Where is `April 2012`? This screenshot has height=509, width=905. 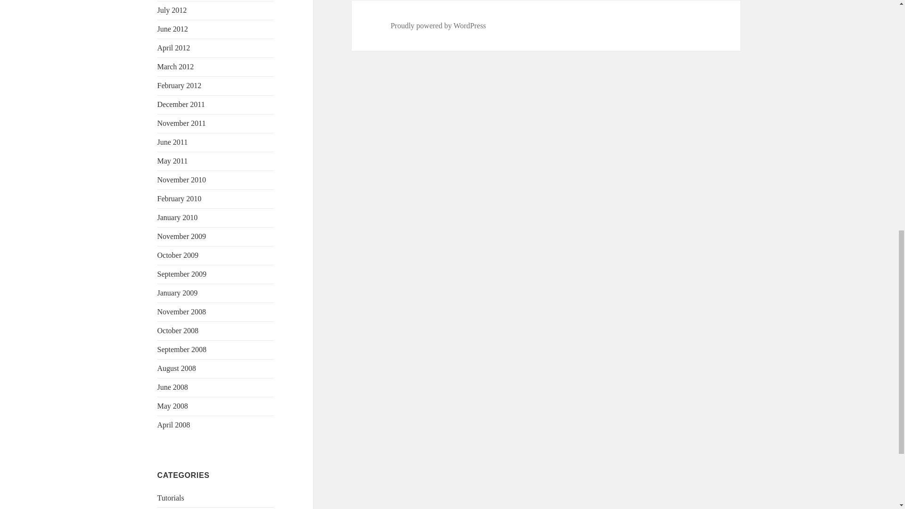 April 2012 is located at coordinates (173, 48).